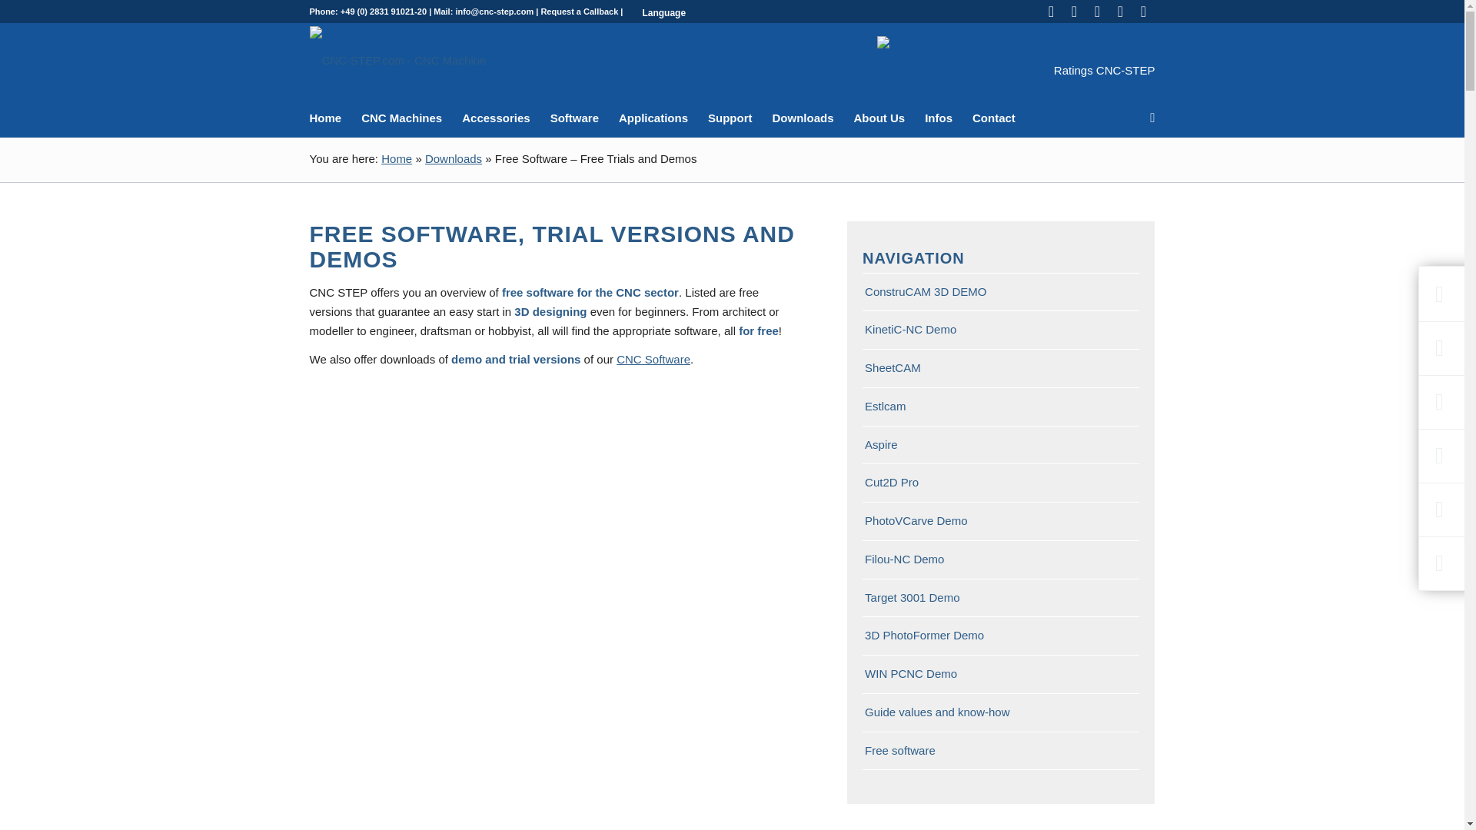  What do you see at coordinates (1050, 12) in the screenshot?
I see `Facebook` at bounding box center [1050, 12].